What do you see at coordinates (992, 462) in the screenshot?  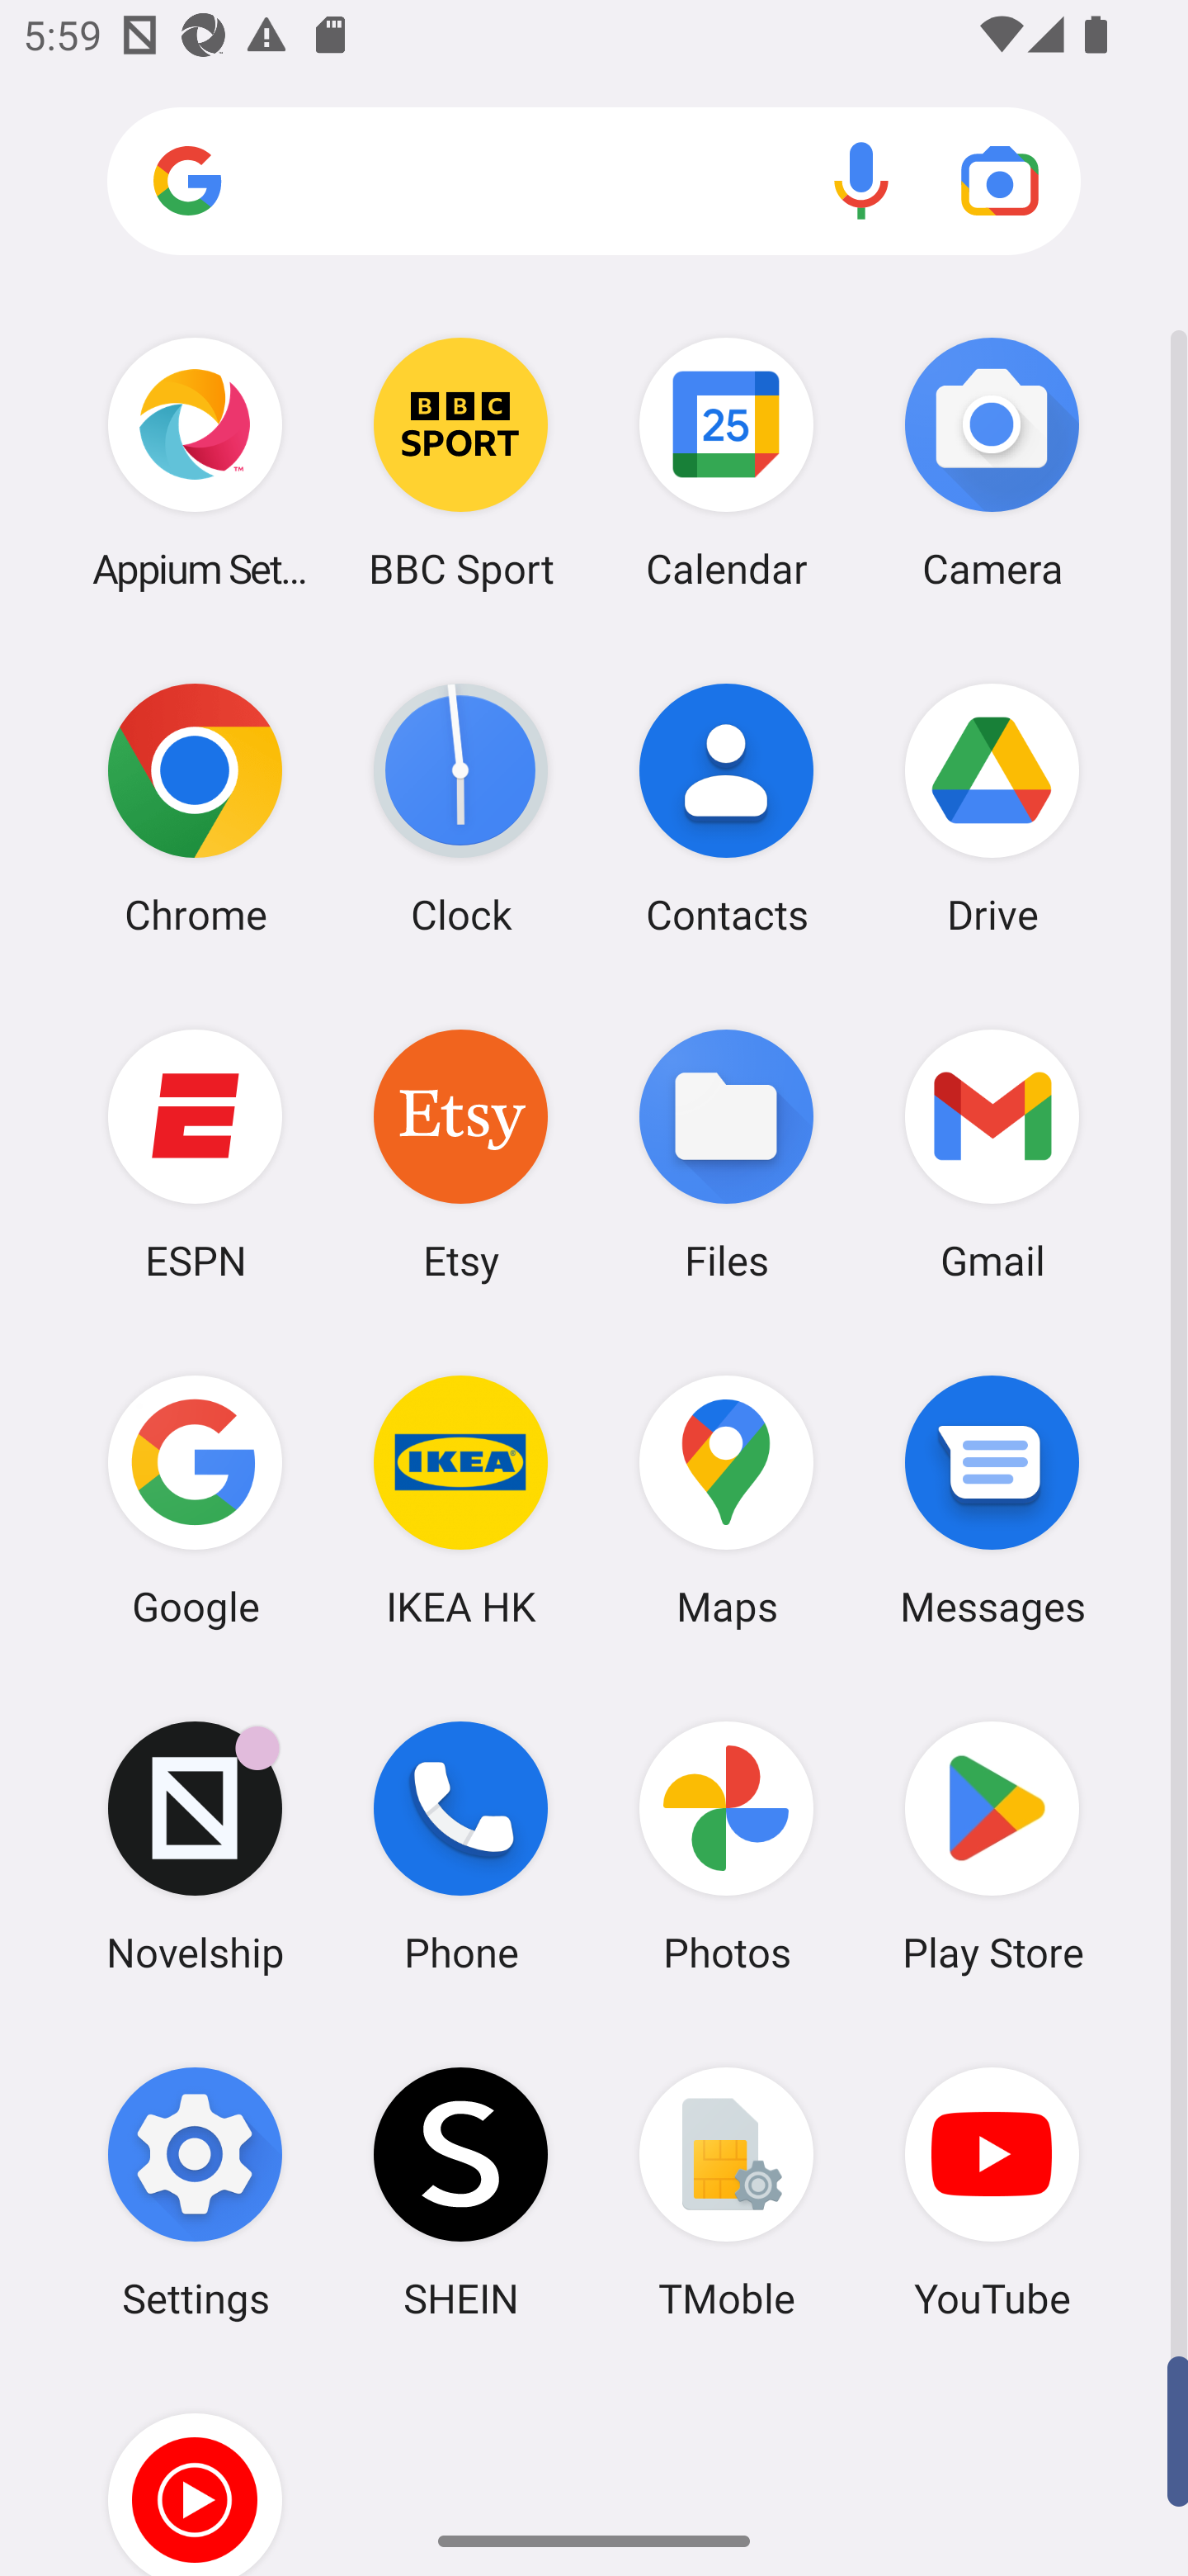 I see `Camera` at bounding box center [992, 462].